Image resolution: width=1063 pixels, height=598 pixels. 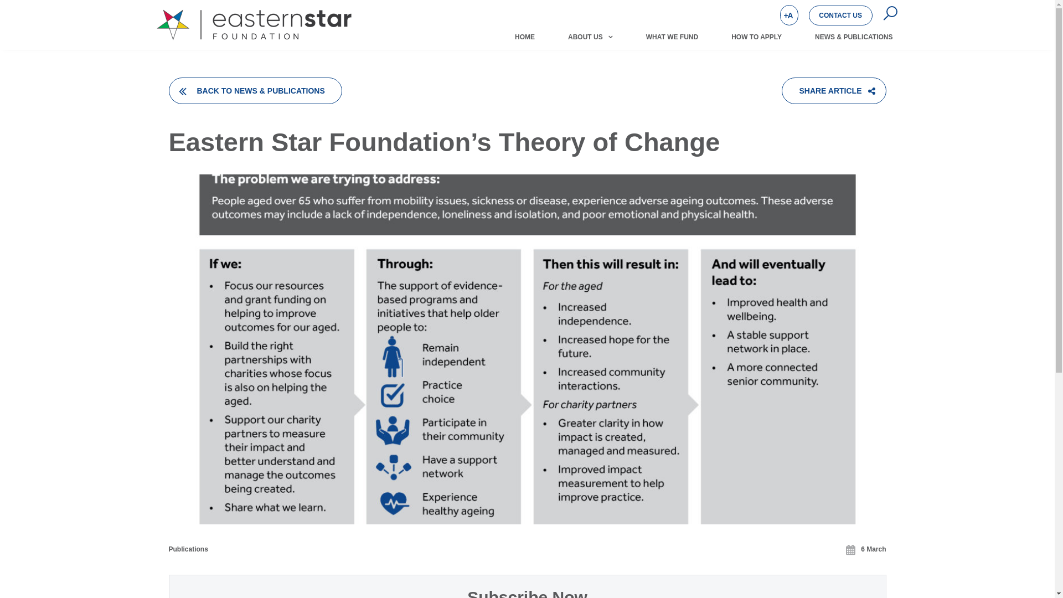 I want to click on HOME, so click(x=525, y=37).